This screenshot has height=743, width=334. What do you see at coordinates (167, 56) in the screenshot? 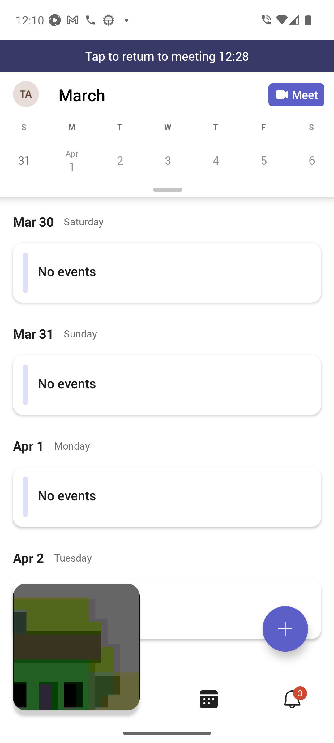
I see `Tap to return to meeting 12:28` at bounding box center [167, 56].